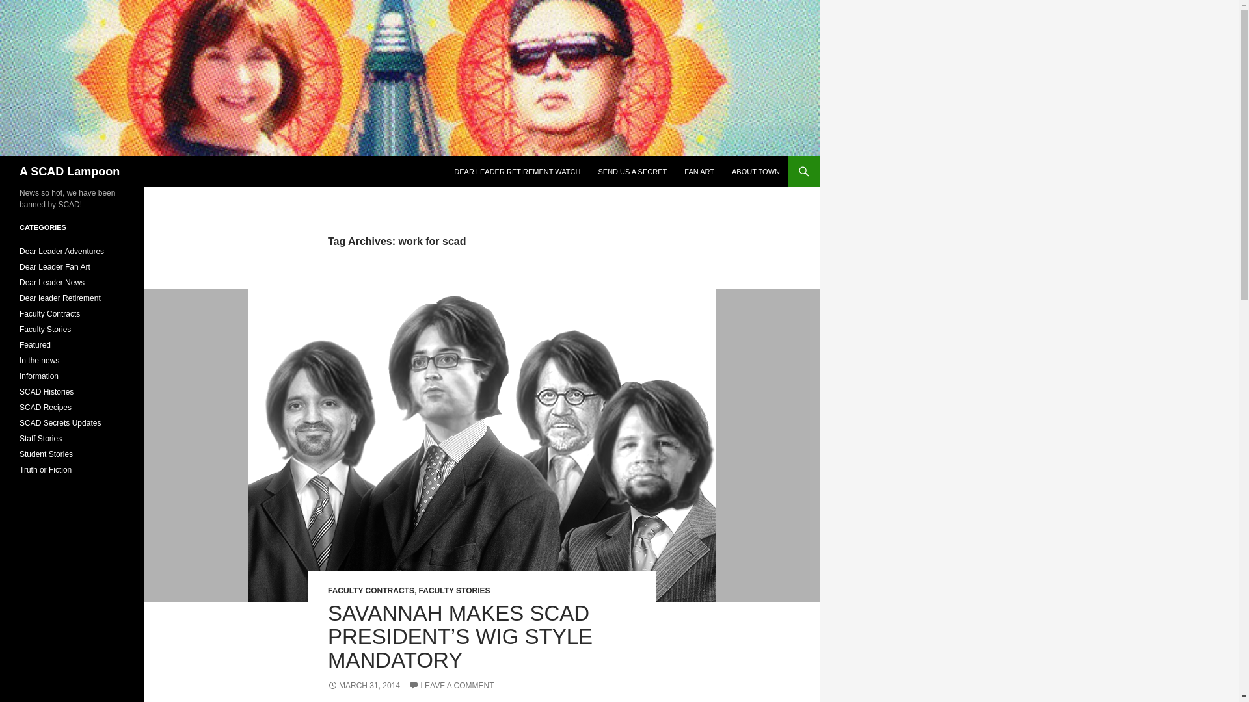  I want to click on SCAD Secrets Updates, so click(60, 422).